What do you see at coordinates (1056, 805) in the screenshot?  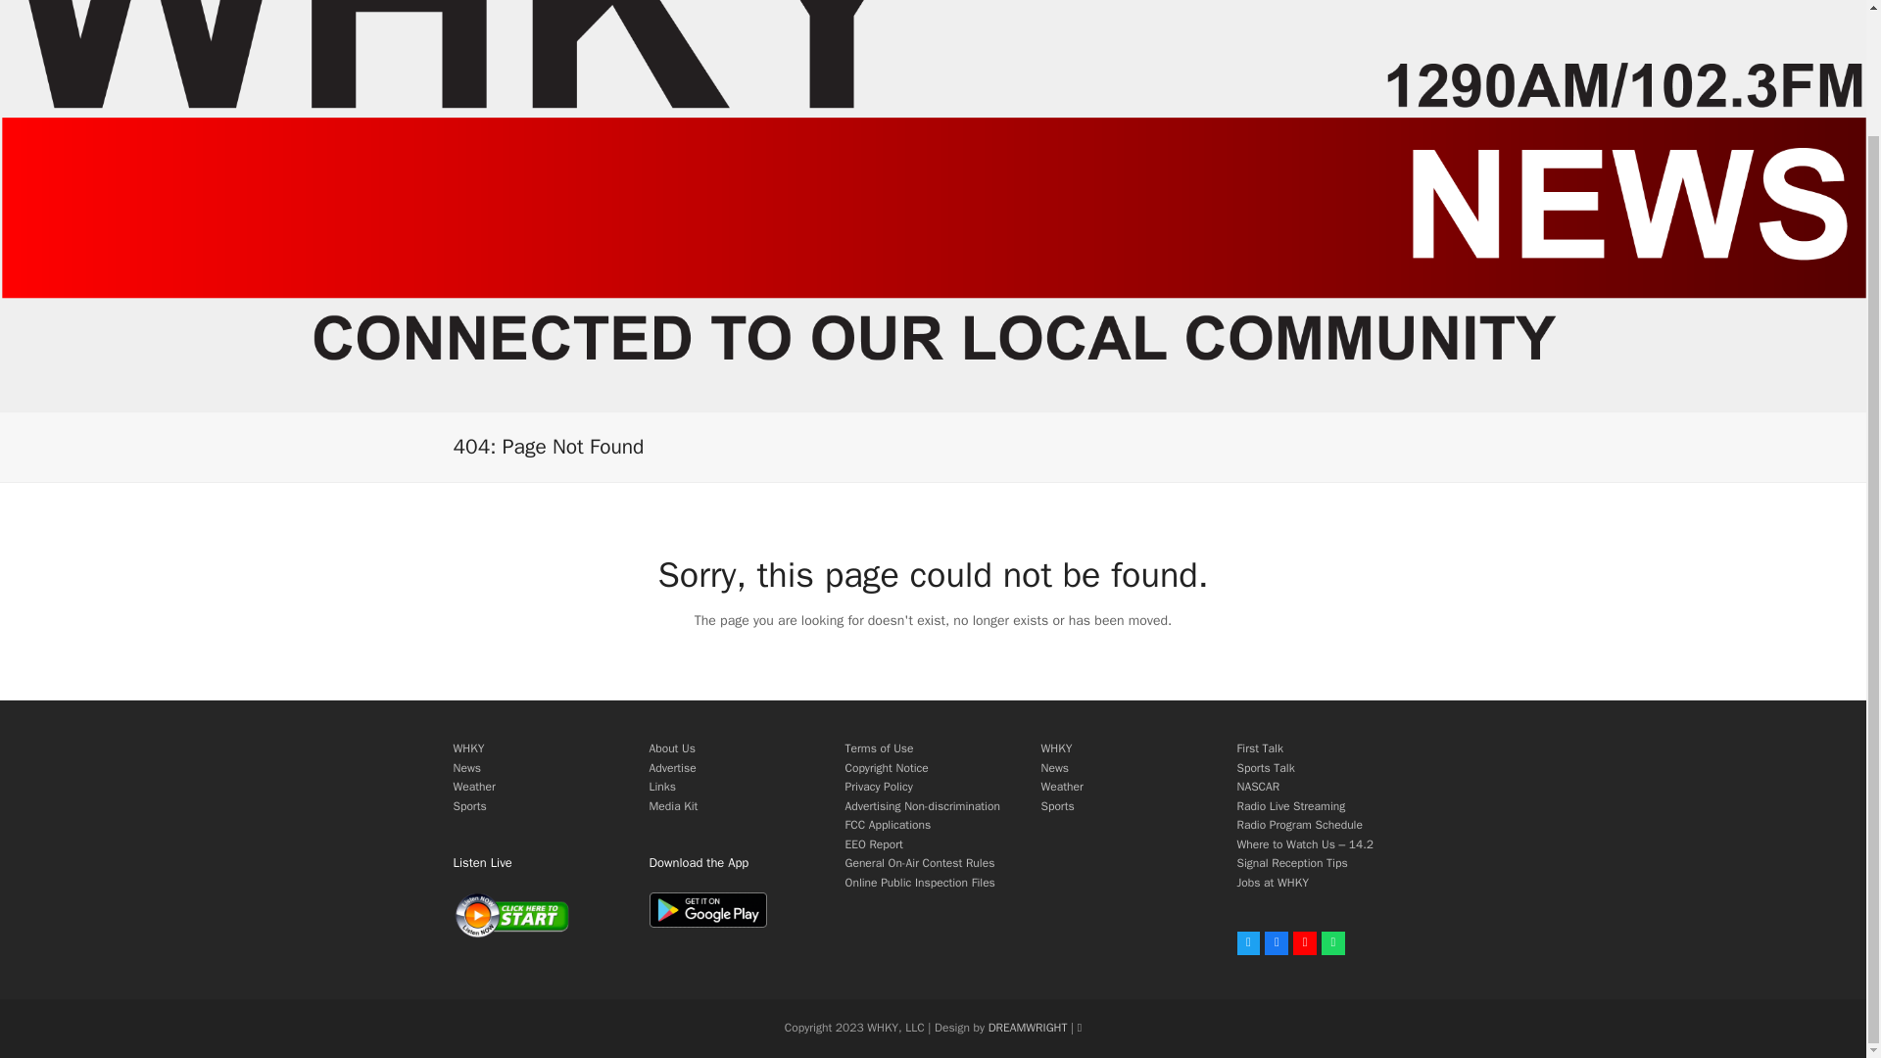 I see `Sports` at bounding box center [1056, 805].